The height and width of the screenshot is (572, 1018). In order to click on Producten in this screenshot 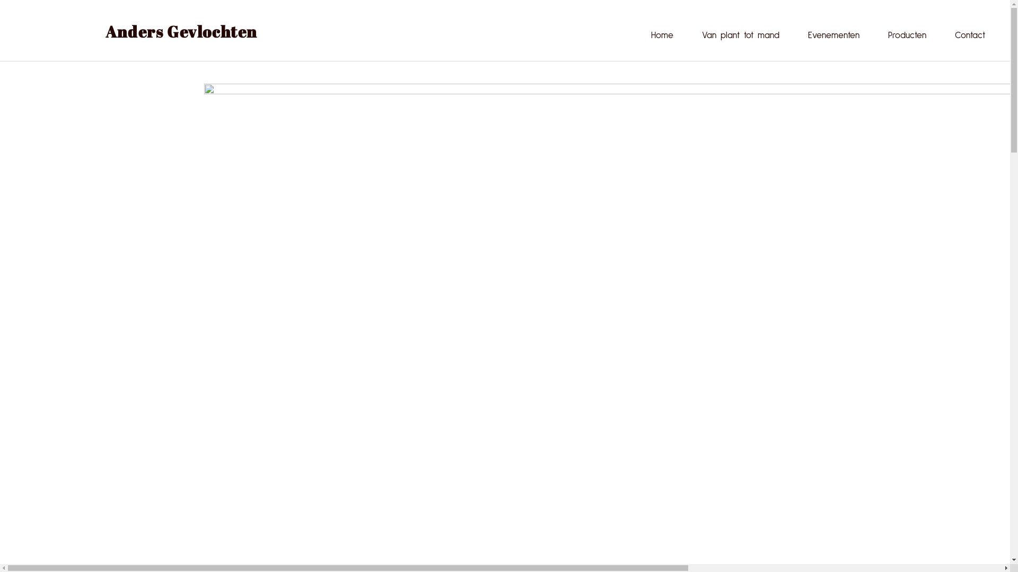, I will do `click(907, 35)`.